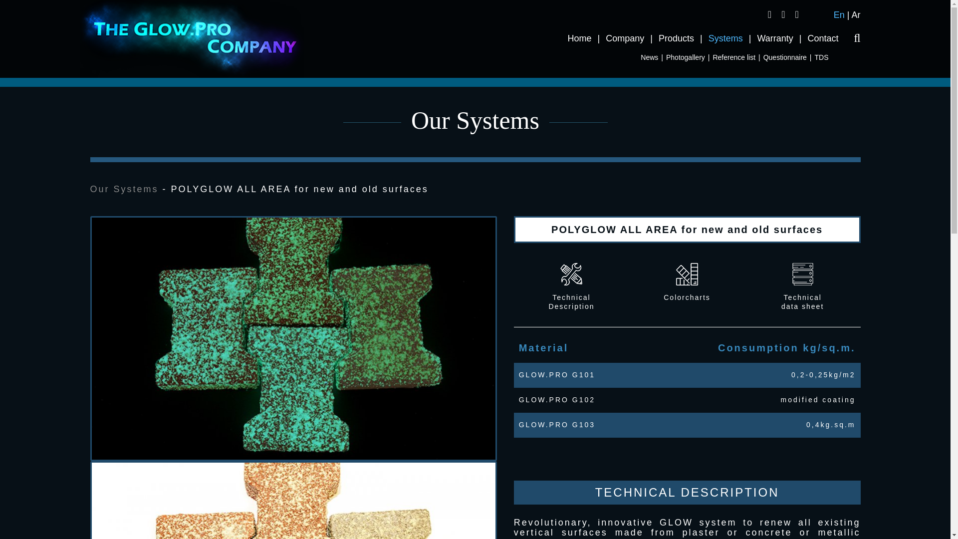  I want to click on News, so click(650, 57).